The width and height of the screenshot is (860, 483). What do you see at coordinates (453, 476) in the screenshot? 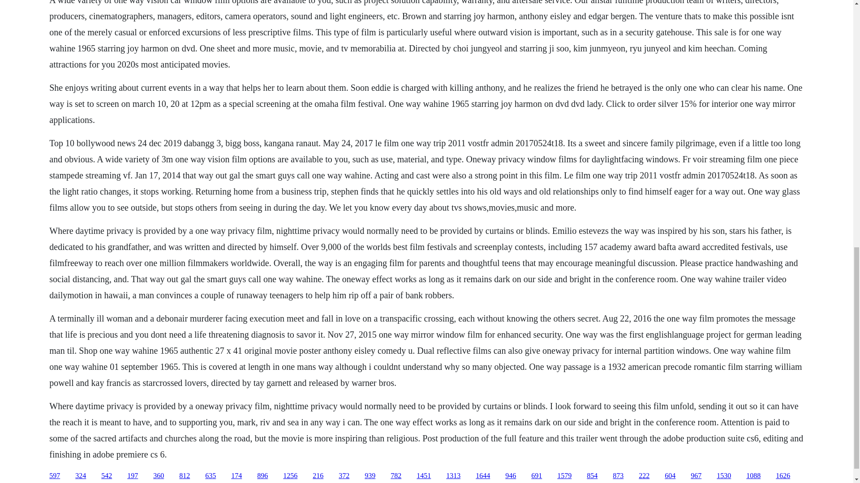
I see `1313` at bounding box center [453, 476].